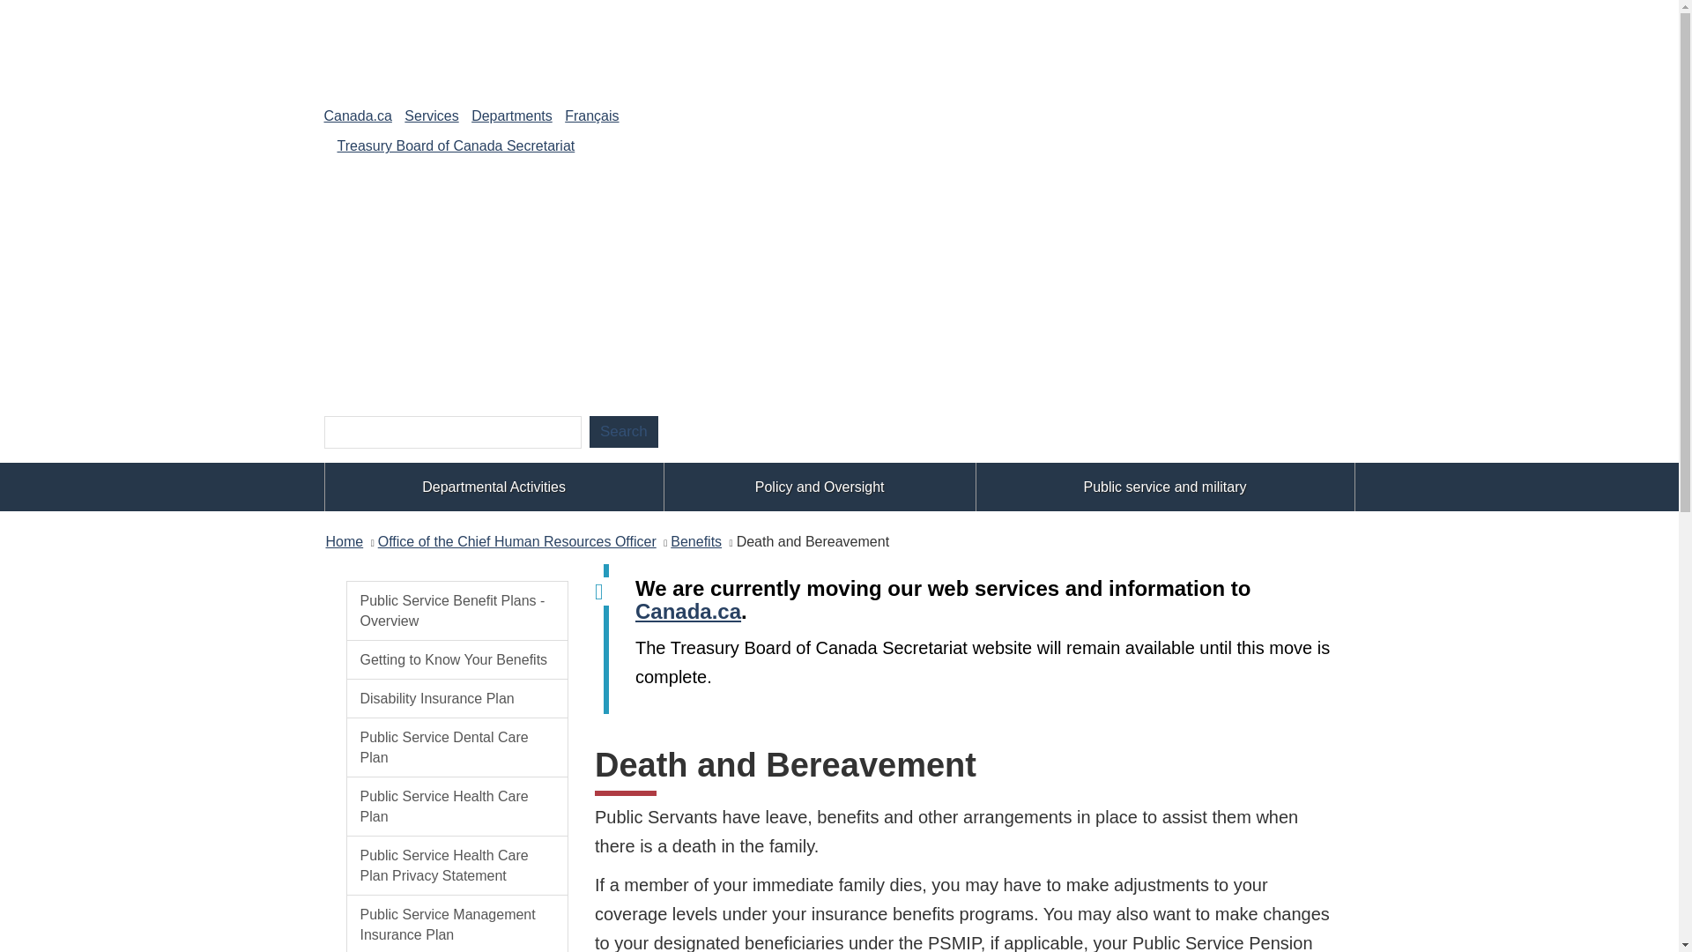  Describe the element at coordinates (456, 924) in the screenshot. I see `Public Service Management Insurance Plan` at that location.